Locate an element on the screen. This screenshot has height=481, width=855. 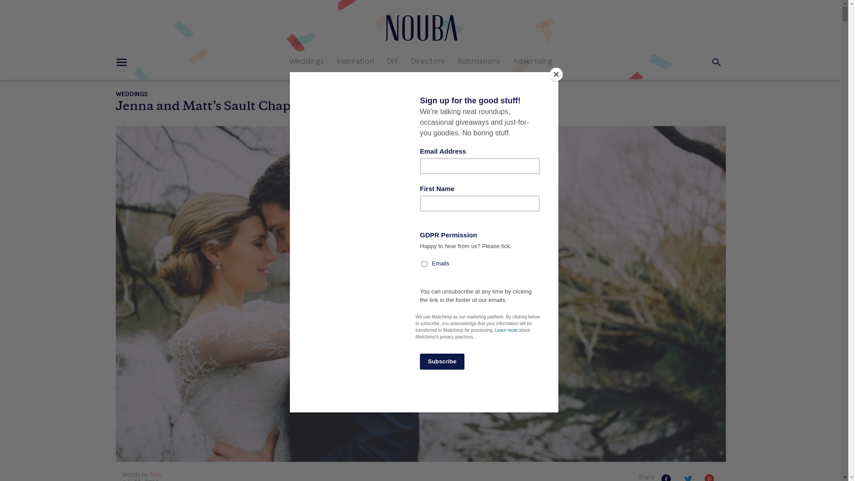
Inspiration is located at coordinates (355, 61).